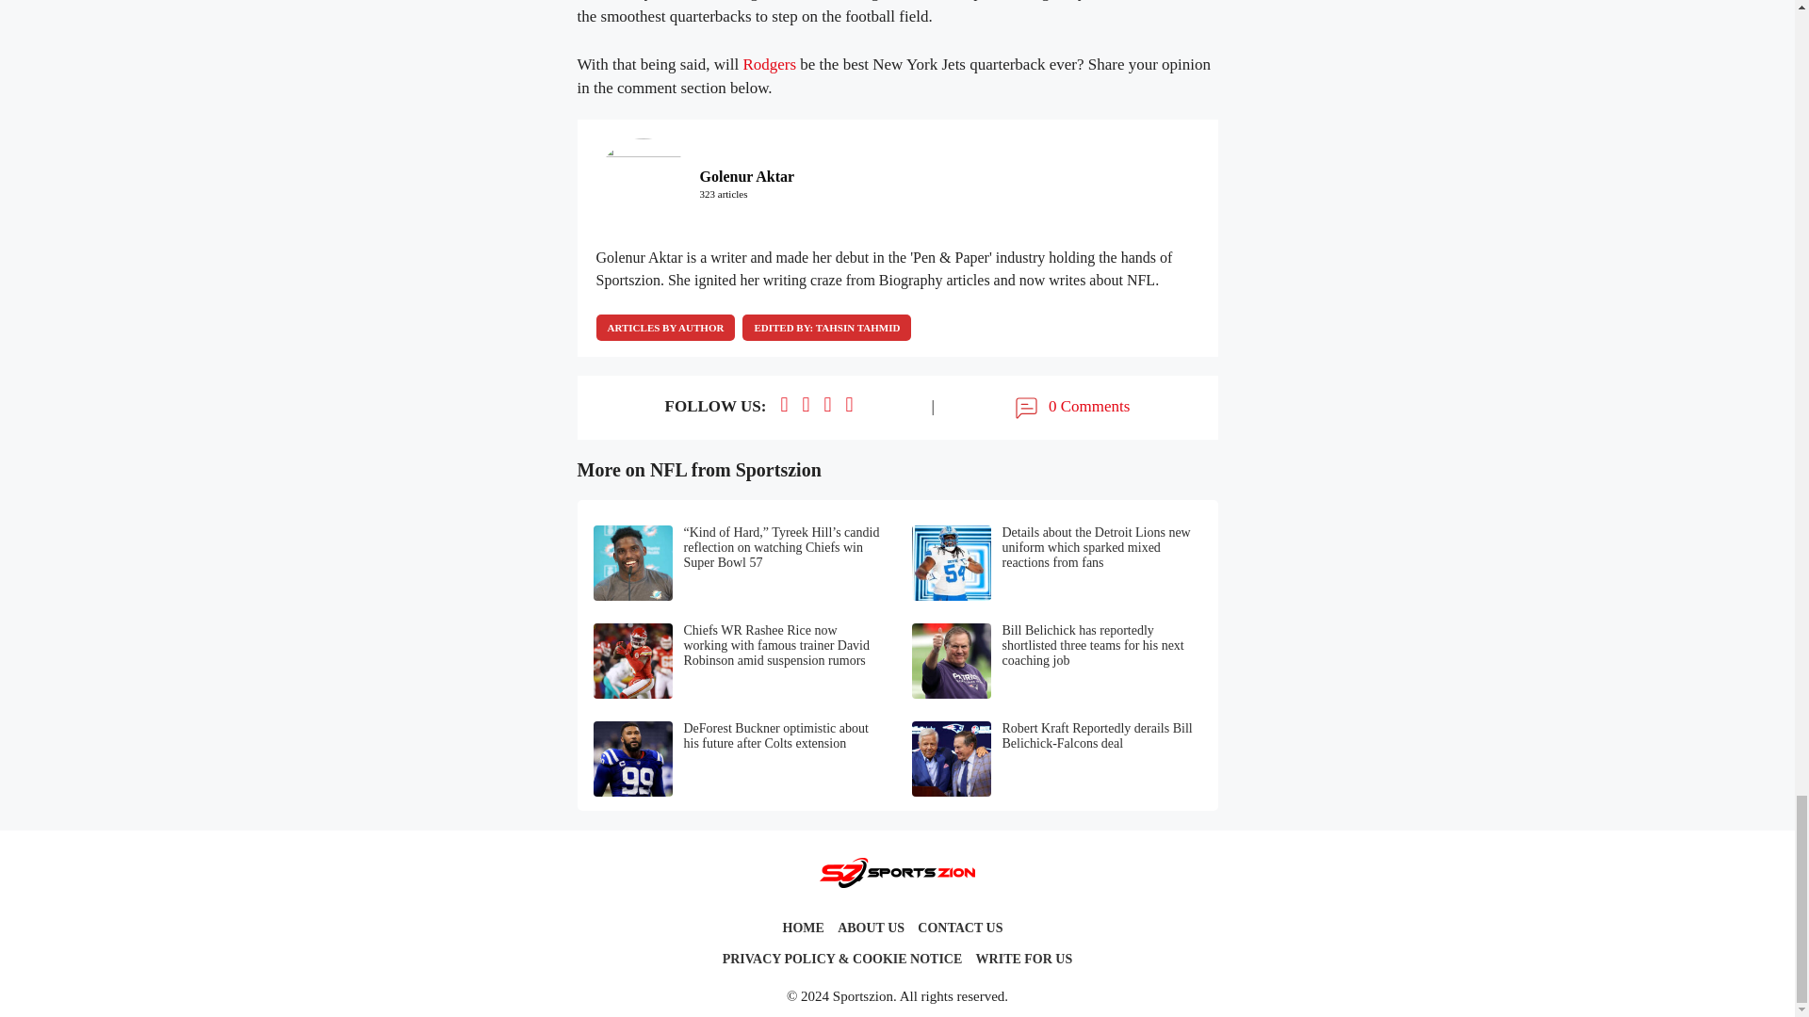 The width and height of the screenshot is (1809, 1017). Describe the element at coordinates (1070, 408) in the screenshot. I see `0 Comments` at that location.